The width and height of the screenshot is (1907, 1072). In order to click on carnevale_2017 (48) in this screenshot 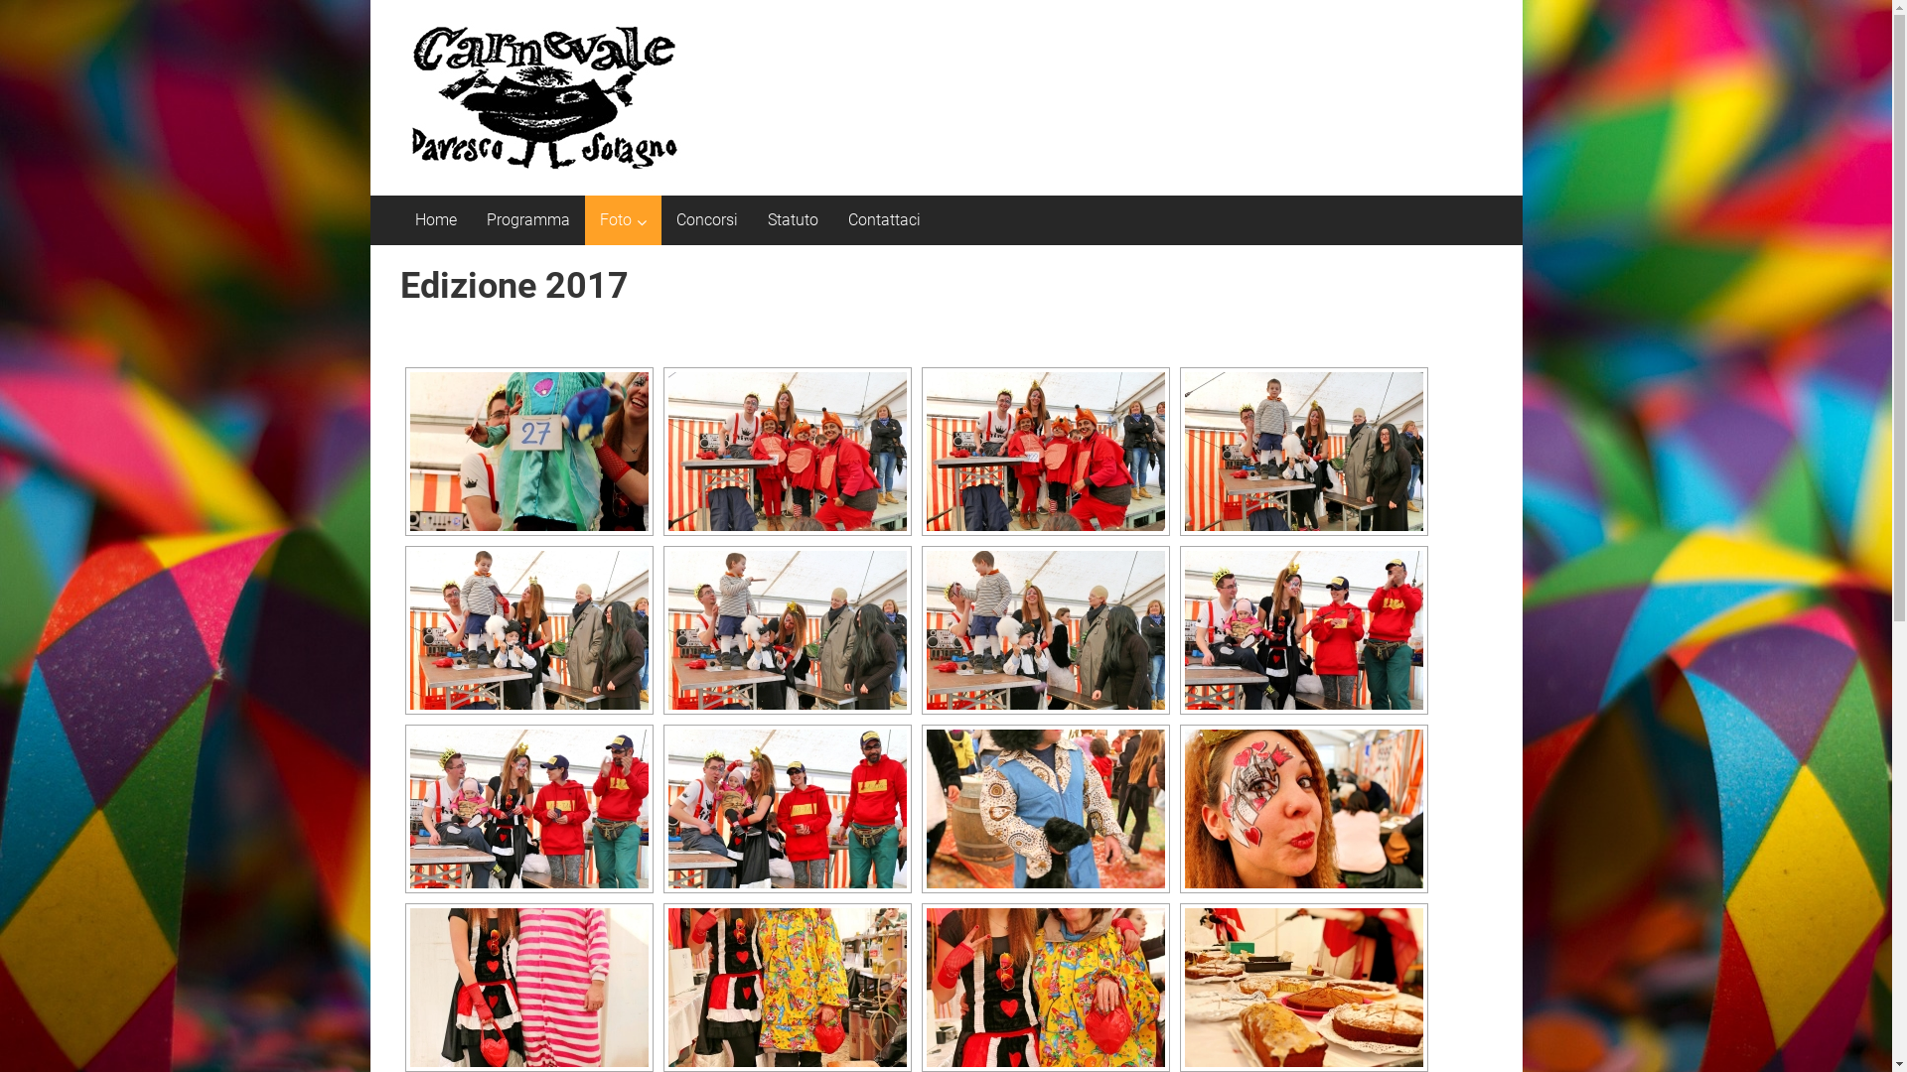, I will do `click(528, 809)`.